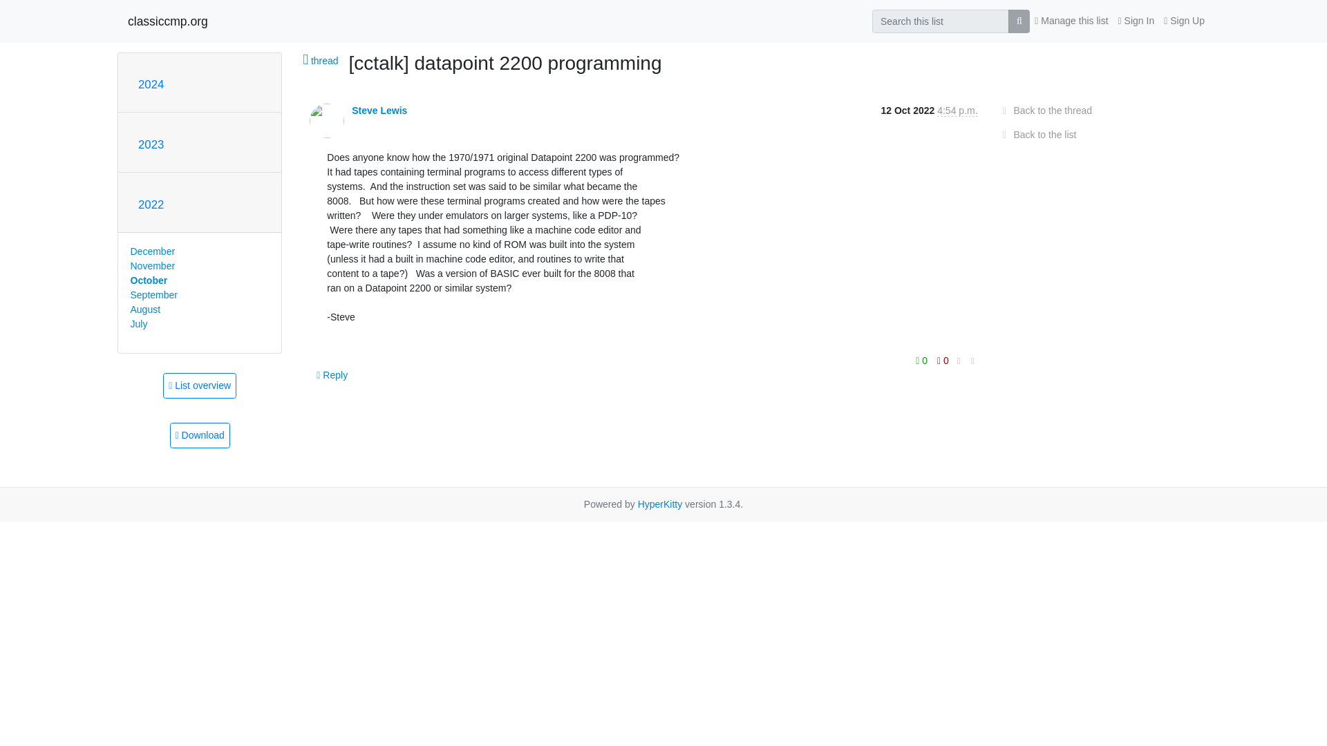  Describe the element at coordinates (151, 84) in the screenshot. I see `2024` at that location.